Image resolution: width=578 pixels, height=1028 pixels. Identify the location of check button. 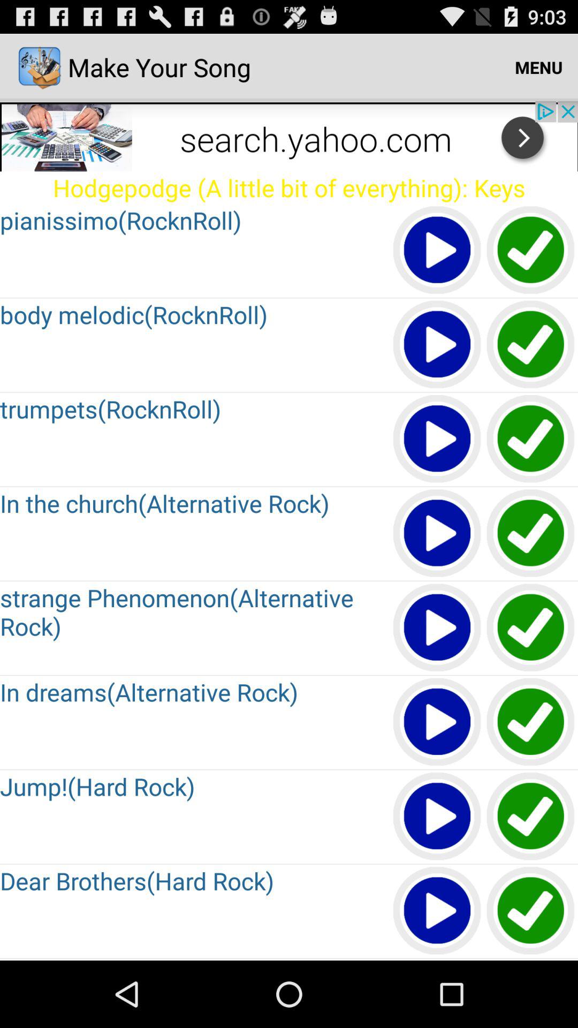
(531, 723).